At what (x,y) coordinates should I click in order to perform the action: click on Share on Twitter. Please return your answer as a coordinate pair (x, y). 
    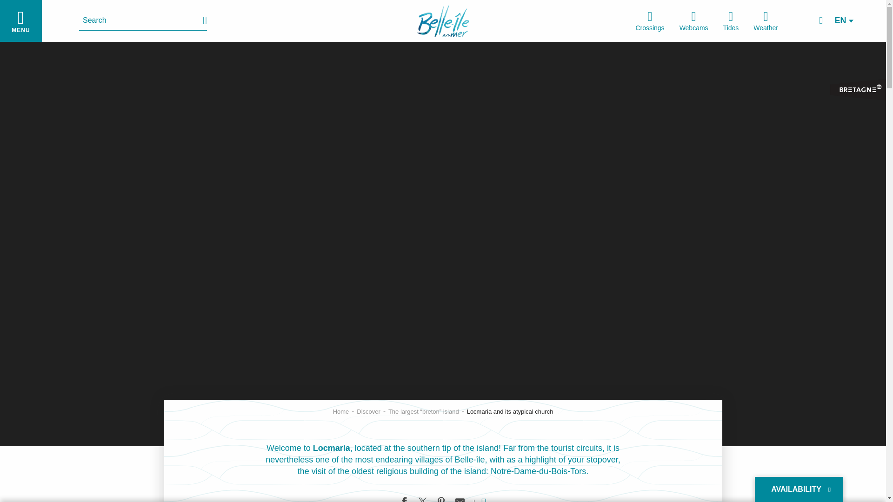
    Looking at the image, I should click on (422, 499).